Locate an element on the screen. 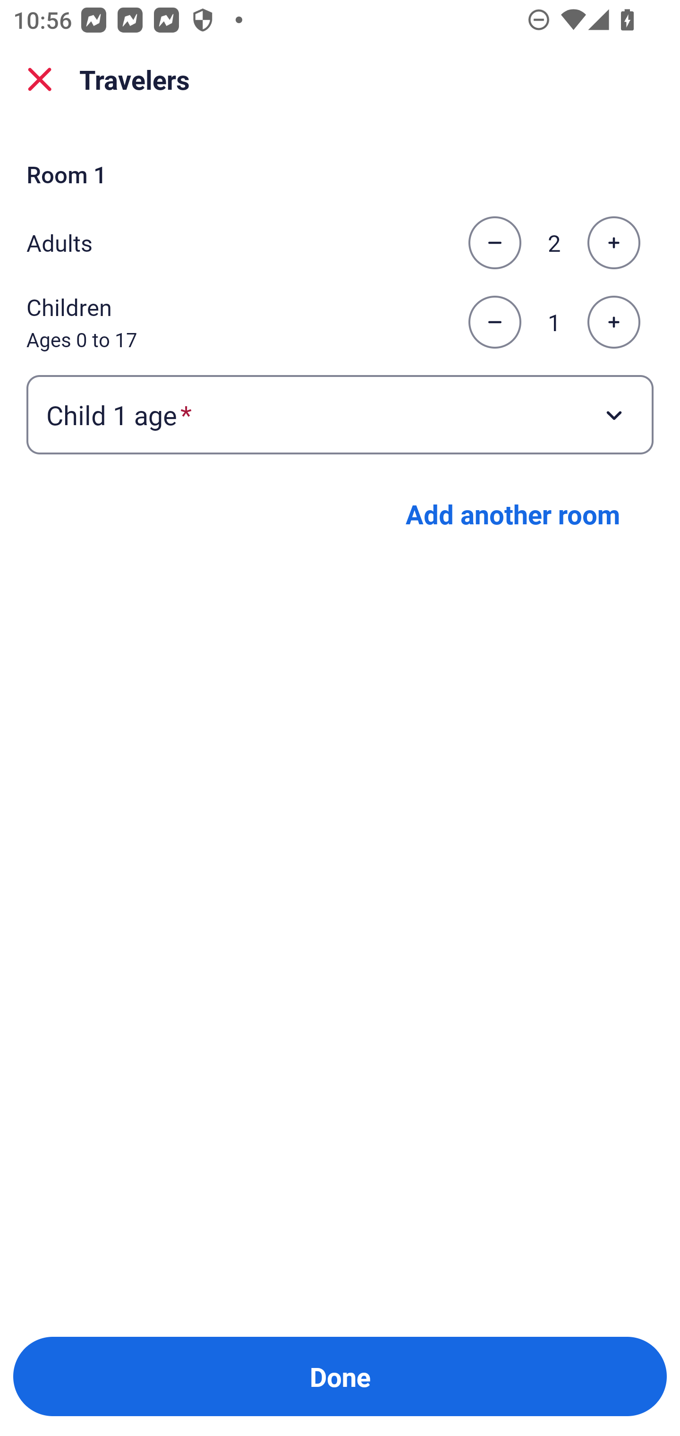 Image resolution: width=680 pixels, height=1436 pixels. Done is located at coordinates (340, 1376).